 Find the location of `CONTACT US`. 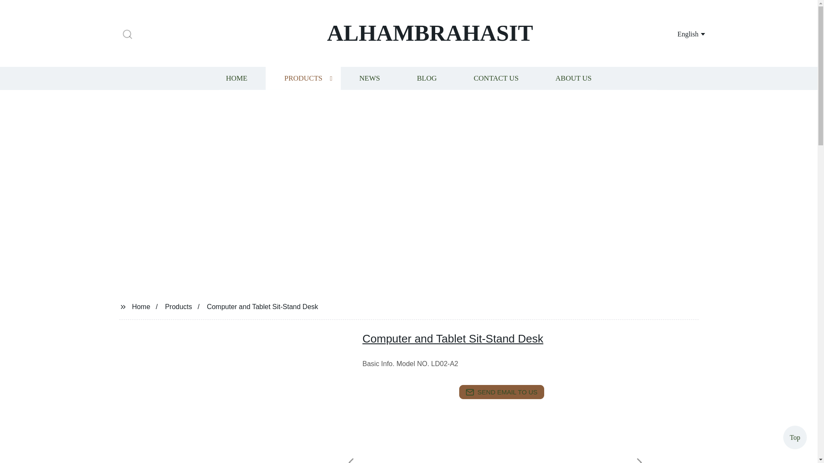

CONTACT US is located at coordinates (496, 78).